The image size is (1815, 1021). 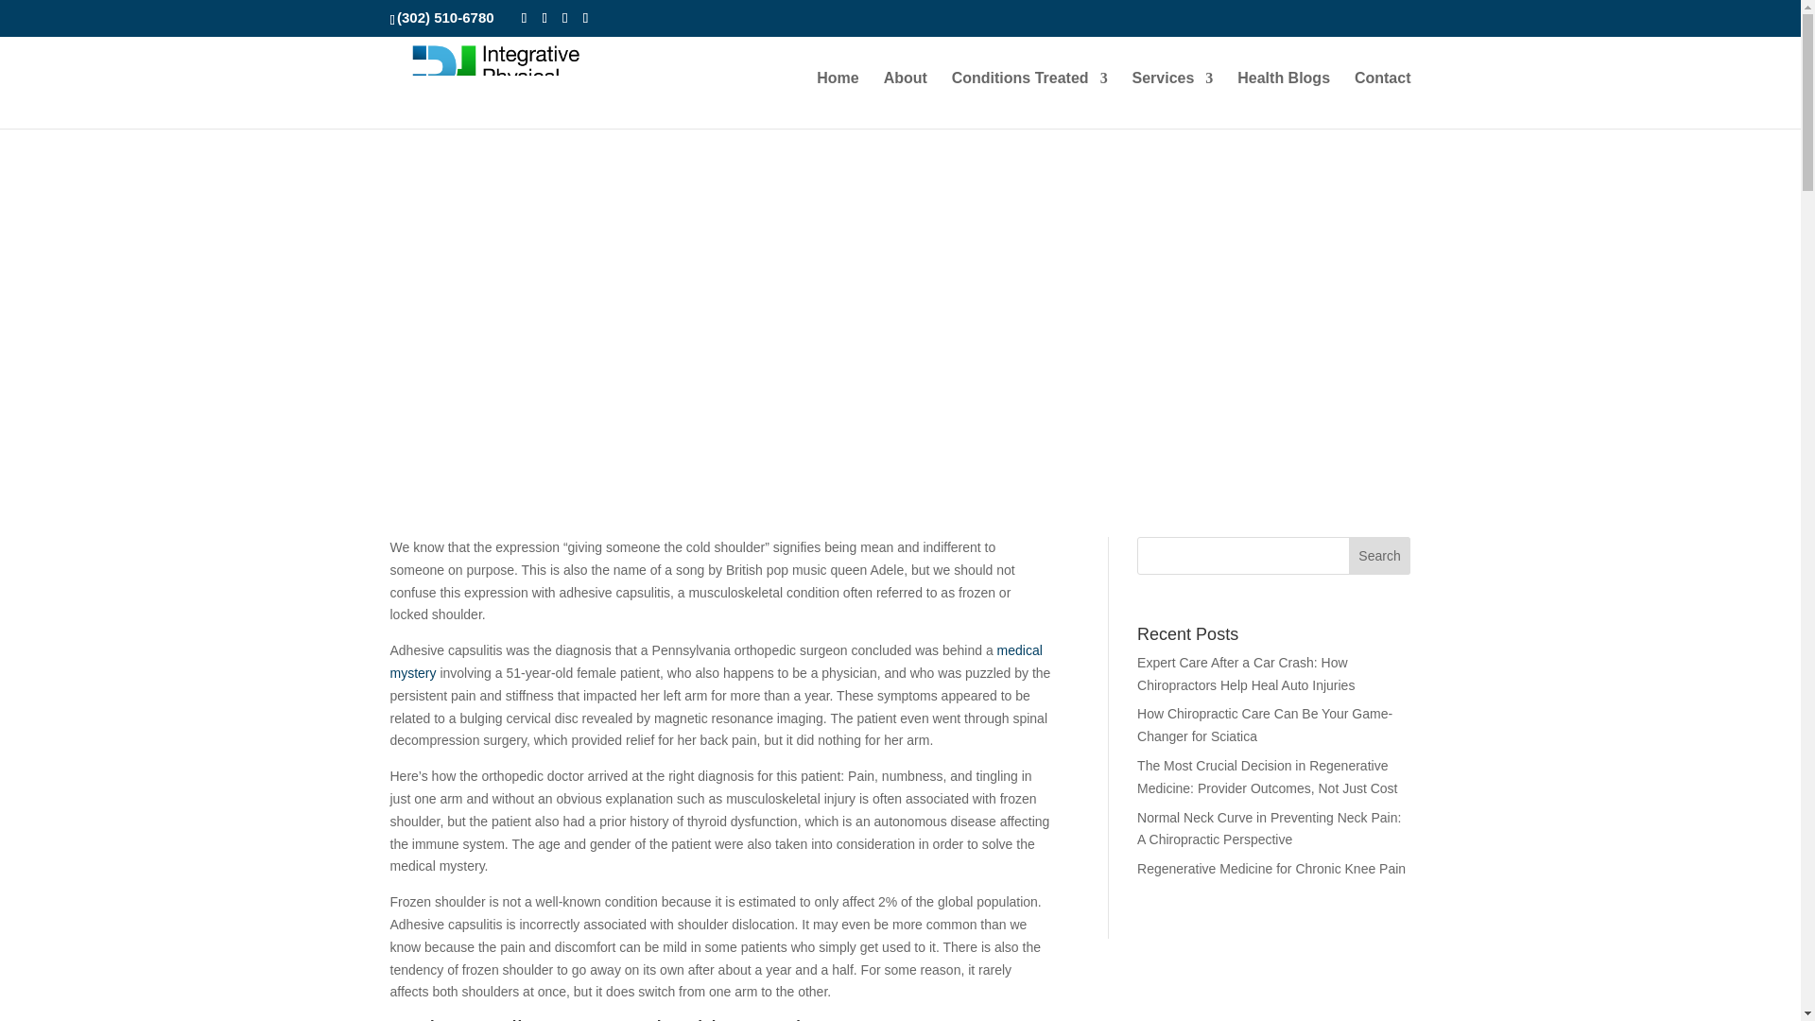 I want to click on Search, so click(x=1380, y=556).